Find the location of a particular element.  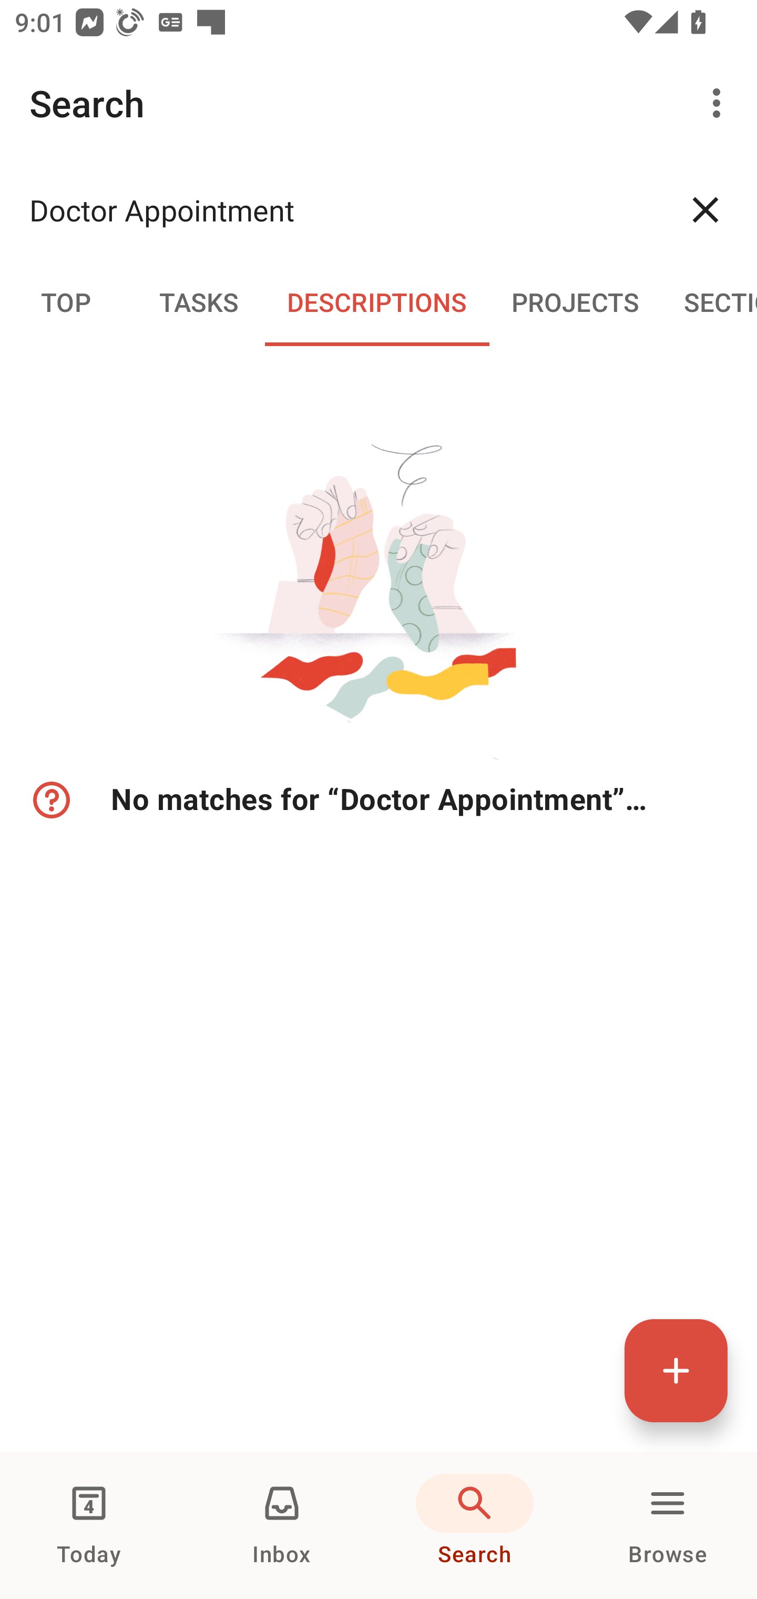

Search More options is located at coordinates (378, 103).